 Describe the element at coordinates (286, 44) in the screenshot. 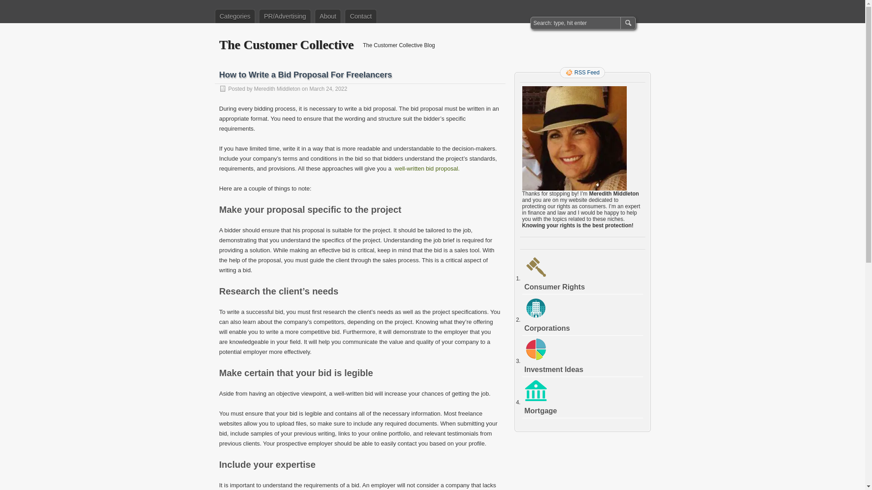

I see `The Customer Collective` at that location.